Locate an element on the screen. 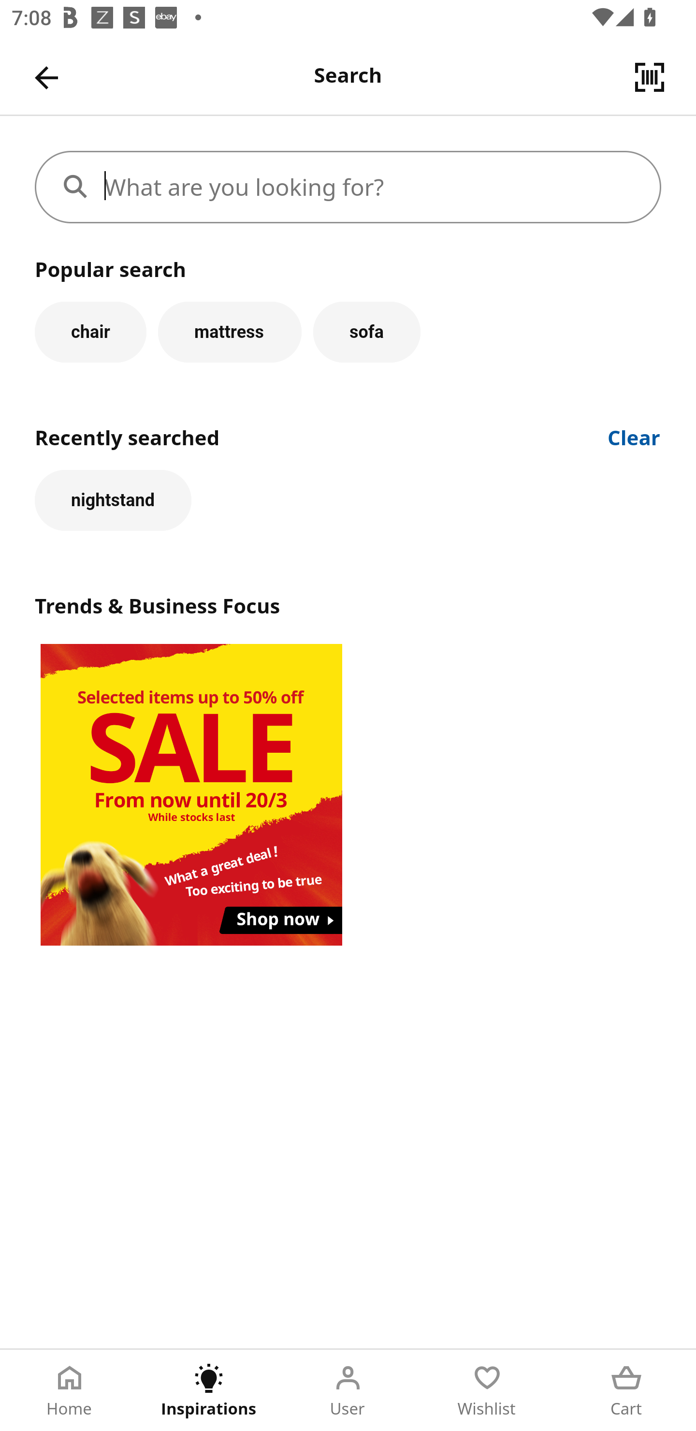 The height and width of the screenshot is (1431, 696). sofa is located at coordinates (366, 332).